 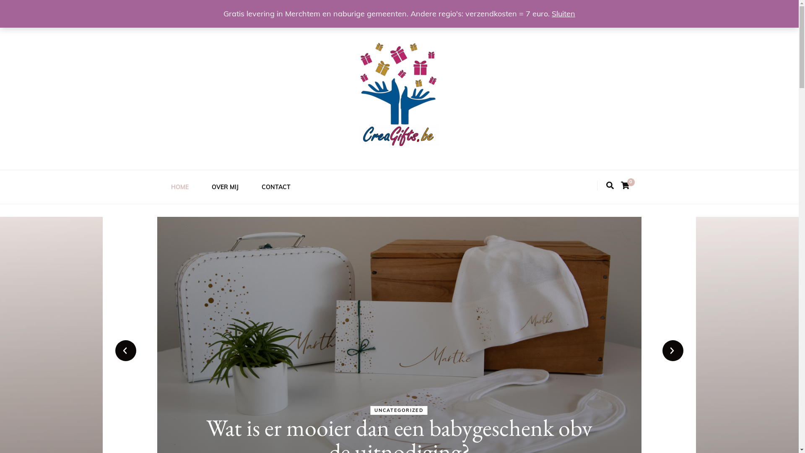 I want to click on Facebook, so click(x=174, y=11).